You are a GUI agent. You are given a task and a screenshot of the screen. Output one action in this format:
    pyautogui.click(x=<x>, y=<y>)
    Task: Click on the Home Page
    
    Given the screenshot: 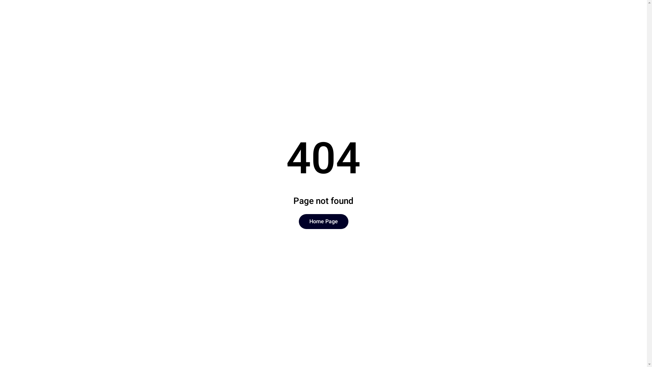 What is the action you would take?
    pyautogui.click(x=324, y=222)
    